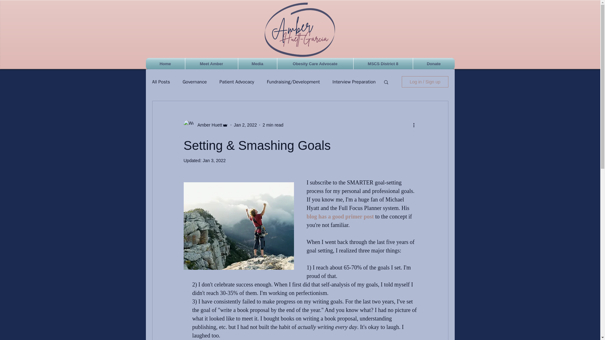 The height and width of the screenshot is (340, 605). Describe the element at coordinates (211, 64) in the screenshot. I see `Meet Amber` at that location.